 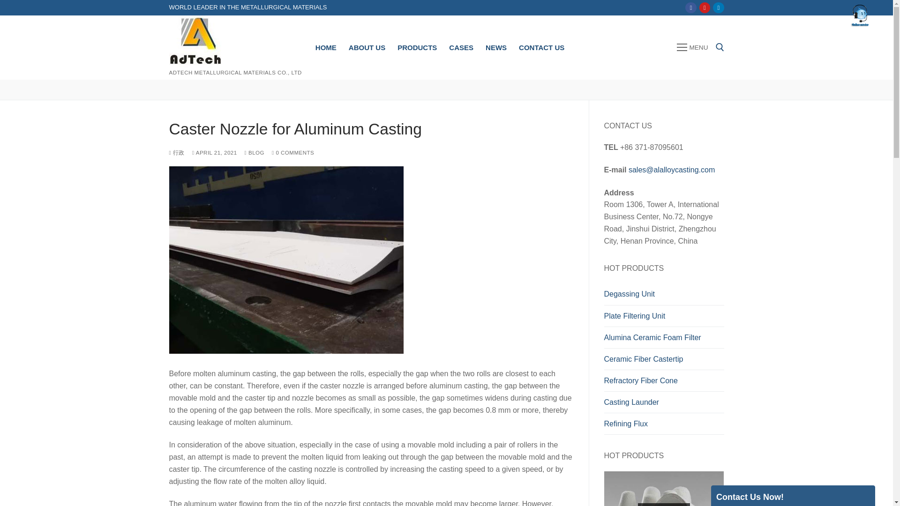 I want to click on ABOUT US, so click(x=367, y=47).